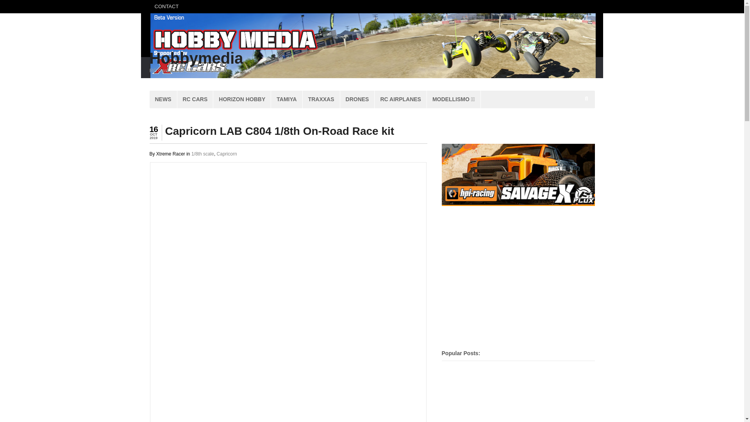  What do you see at coordinates (286, 99) in the screenshot?
I see `TAMIYA` at bounding box center [286, 99].